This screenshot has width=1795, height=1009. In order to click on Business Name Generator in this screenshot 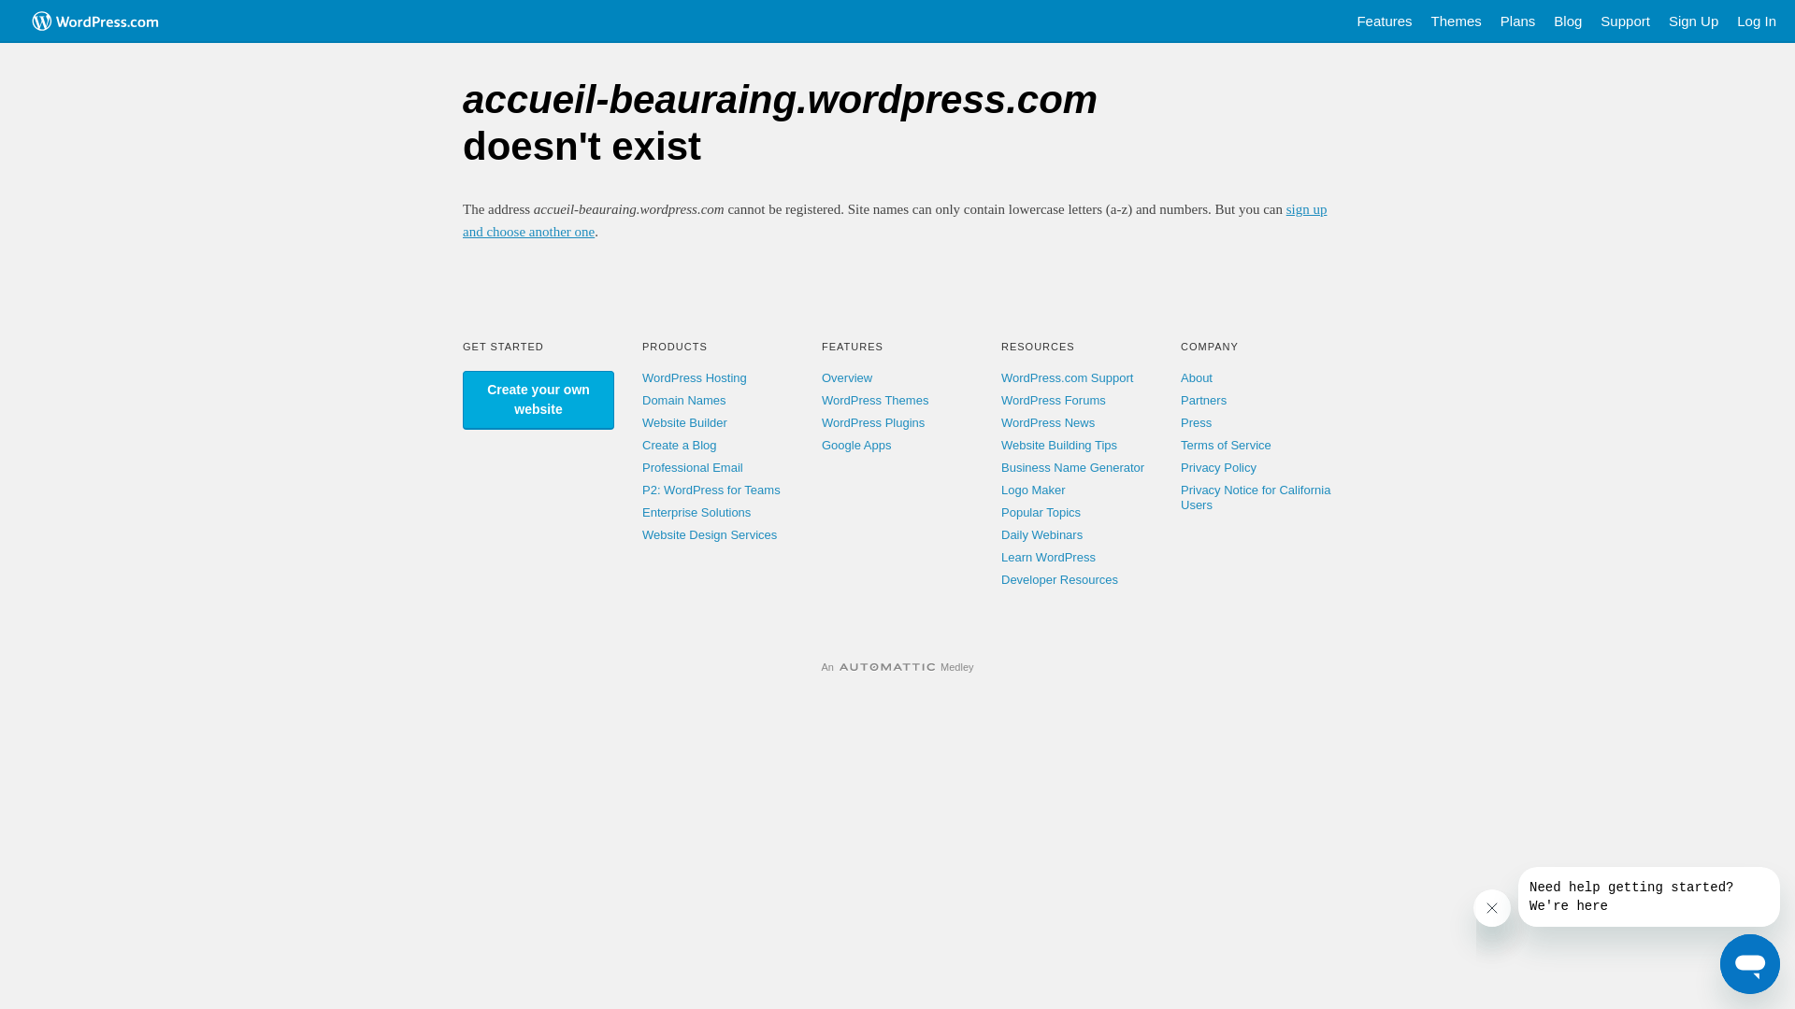, I will do `click(1073, 467)`.